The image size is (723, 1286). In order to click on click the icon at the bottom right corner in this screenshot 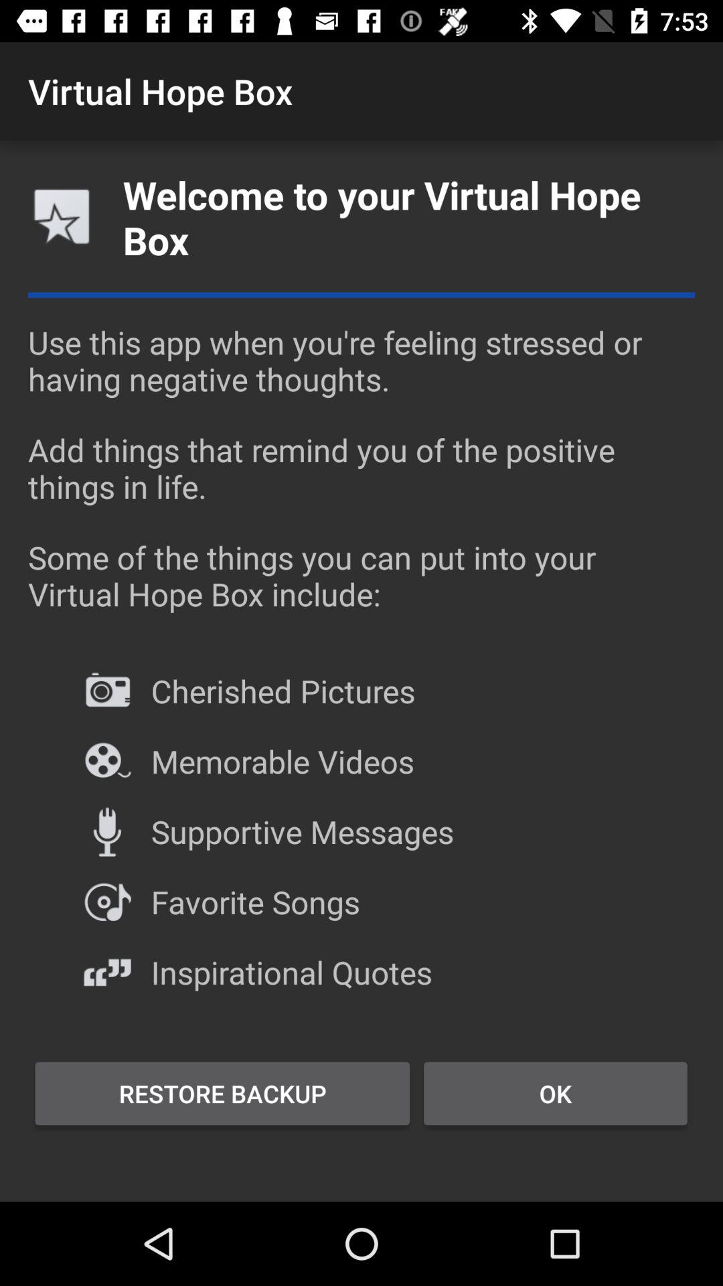, I will do `click(556, 1093)`.